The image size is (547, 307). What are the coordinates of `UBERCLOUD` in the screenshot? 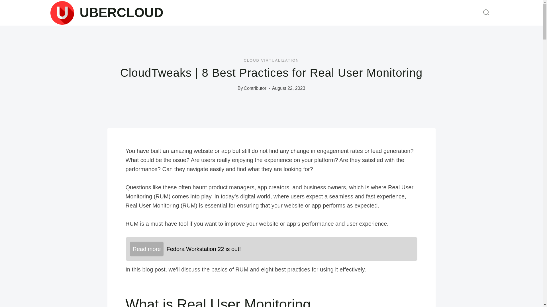 It's located at (107, 13).